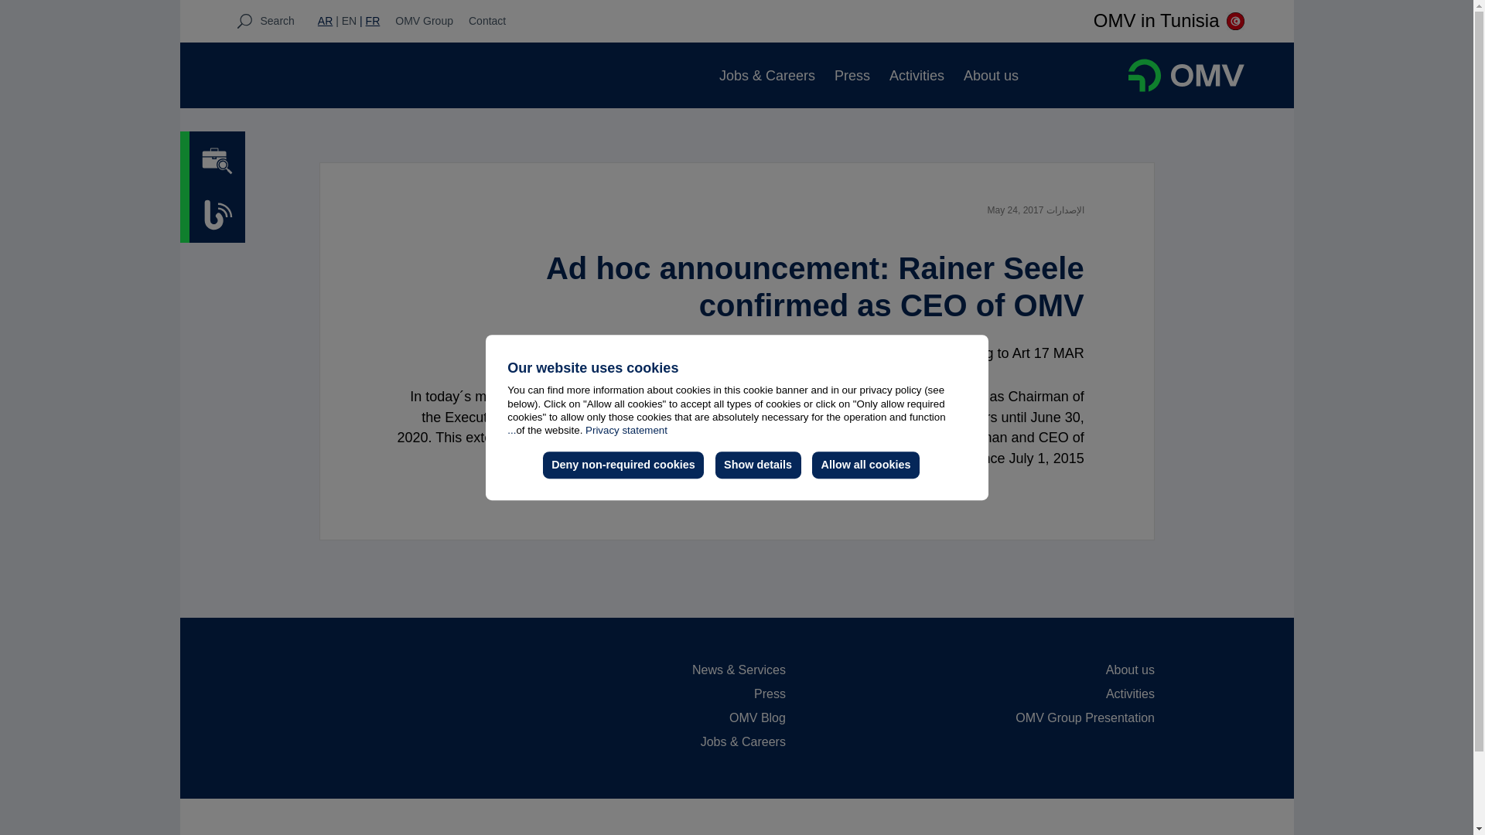 The height and width of the screenshot is (835, 1485). I want to click on Activities, so click(917, 76).